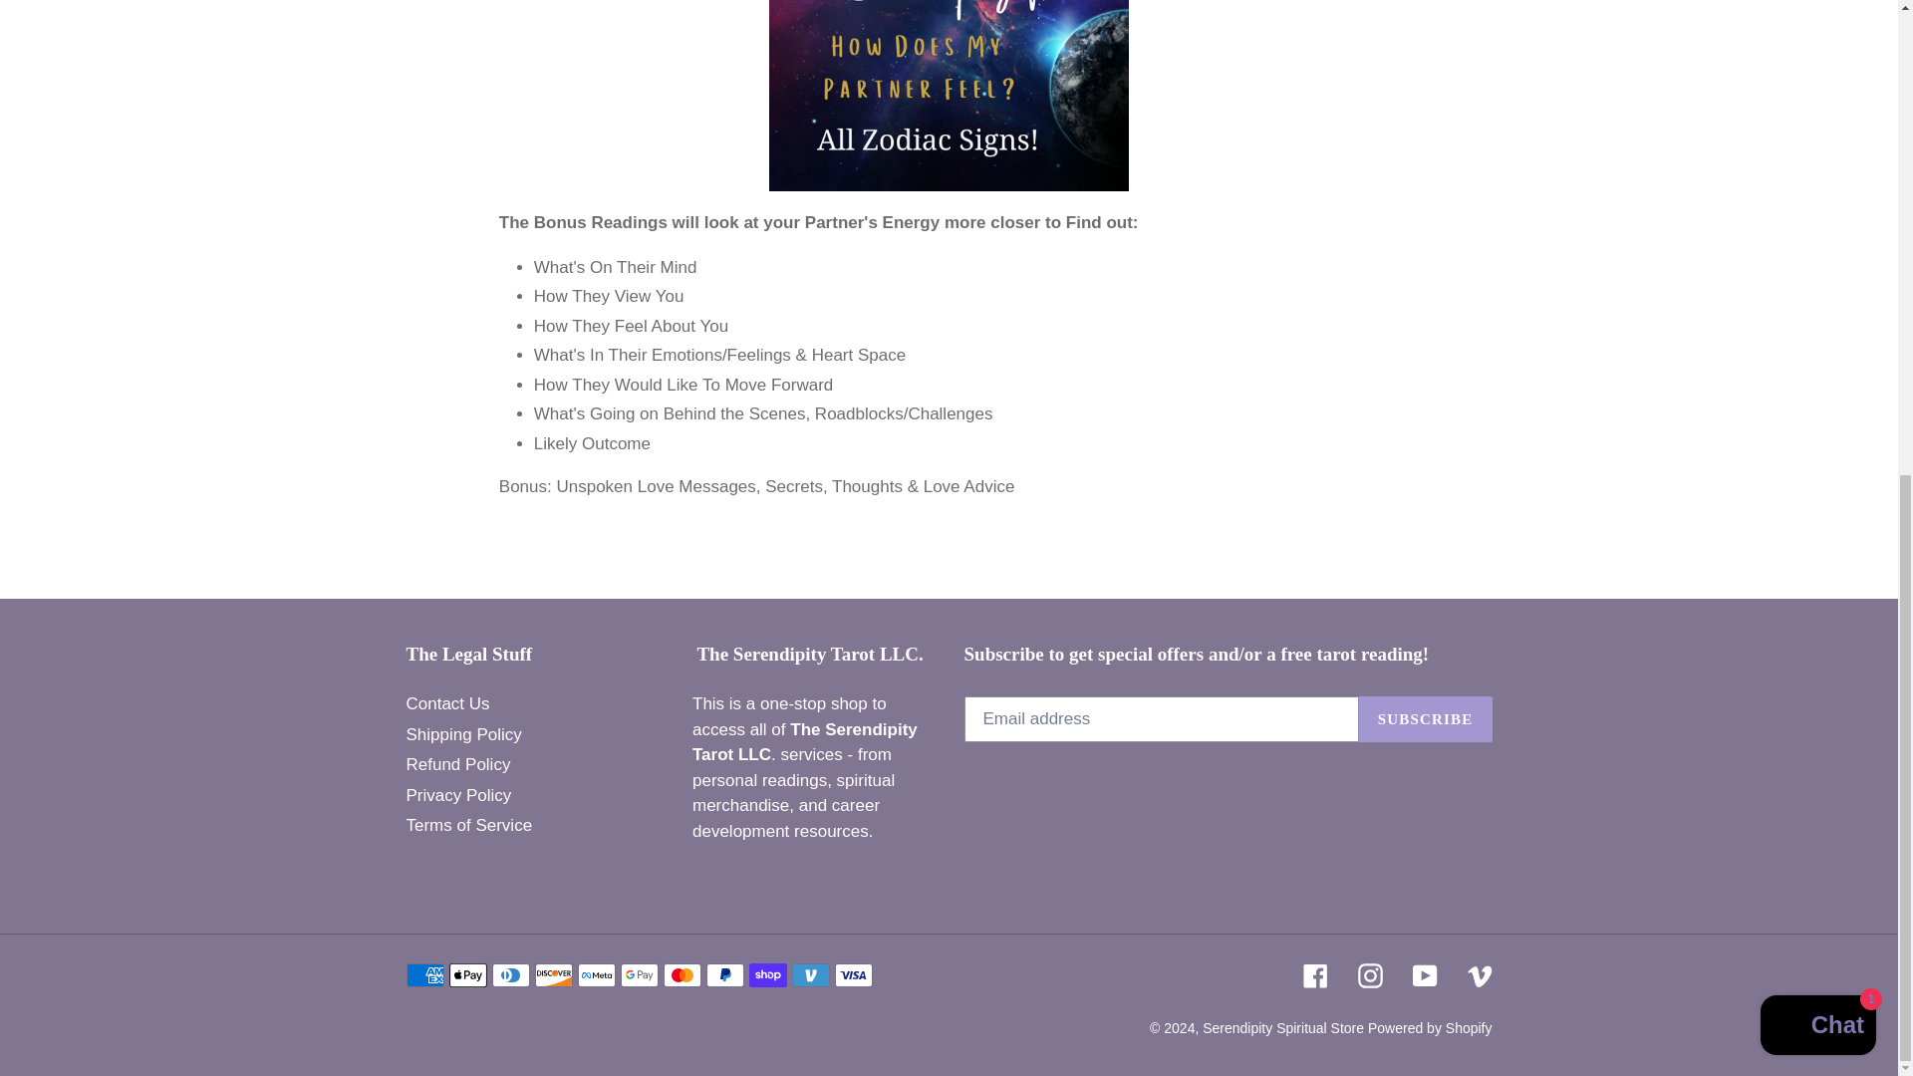 This screenshot has width=1913, height=1076. I want to click on Shopify online store chat, so click(1817, 181).